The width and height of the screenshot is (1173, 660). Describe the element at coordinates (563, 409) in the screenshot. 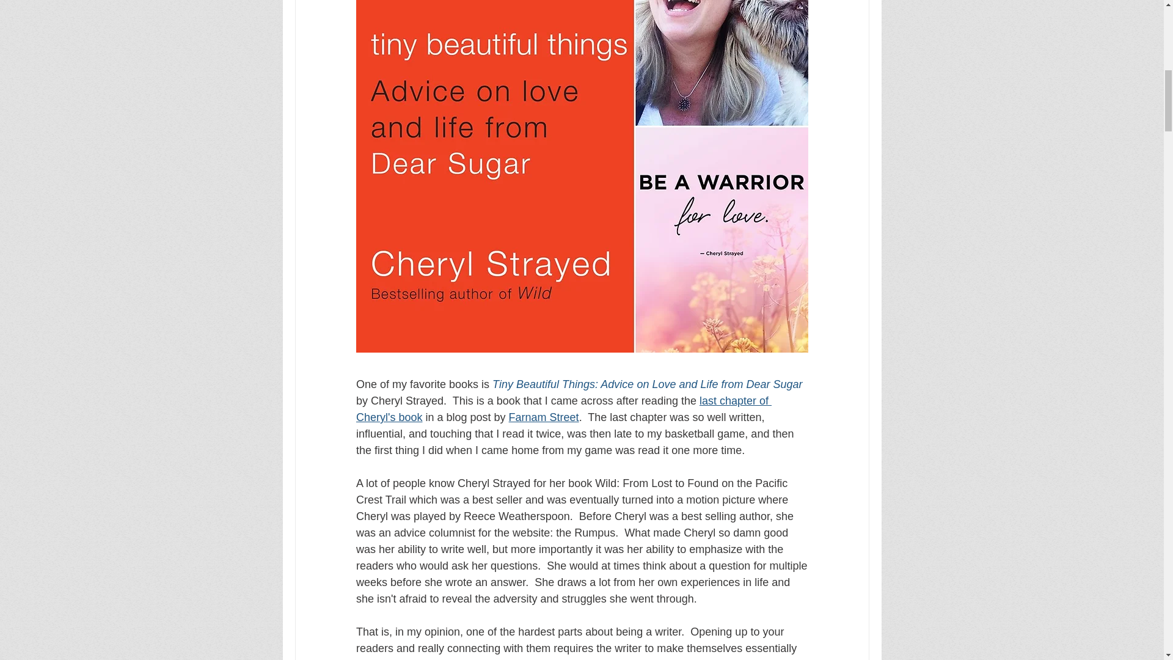

I see `last chapter of Cheryl's book` at that location.